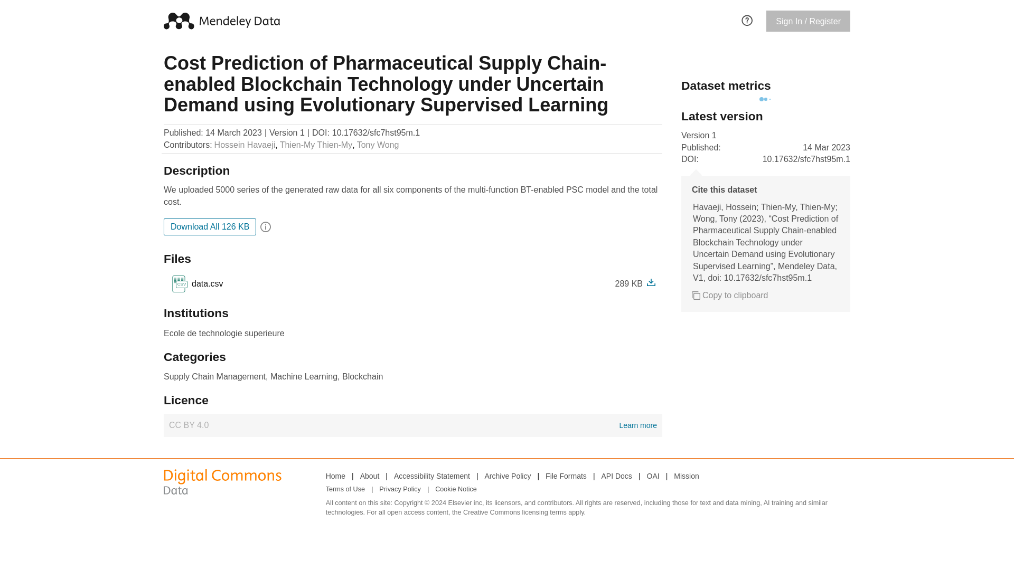 The height and width of the screenshot is (570, 1014). Describe the element at coordinates (455, 489) in the screenshot. I see `OAI` at that location.